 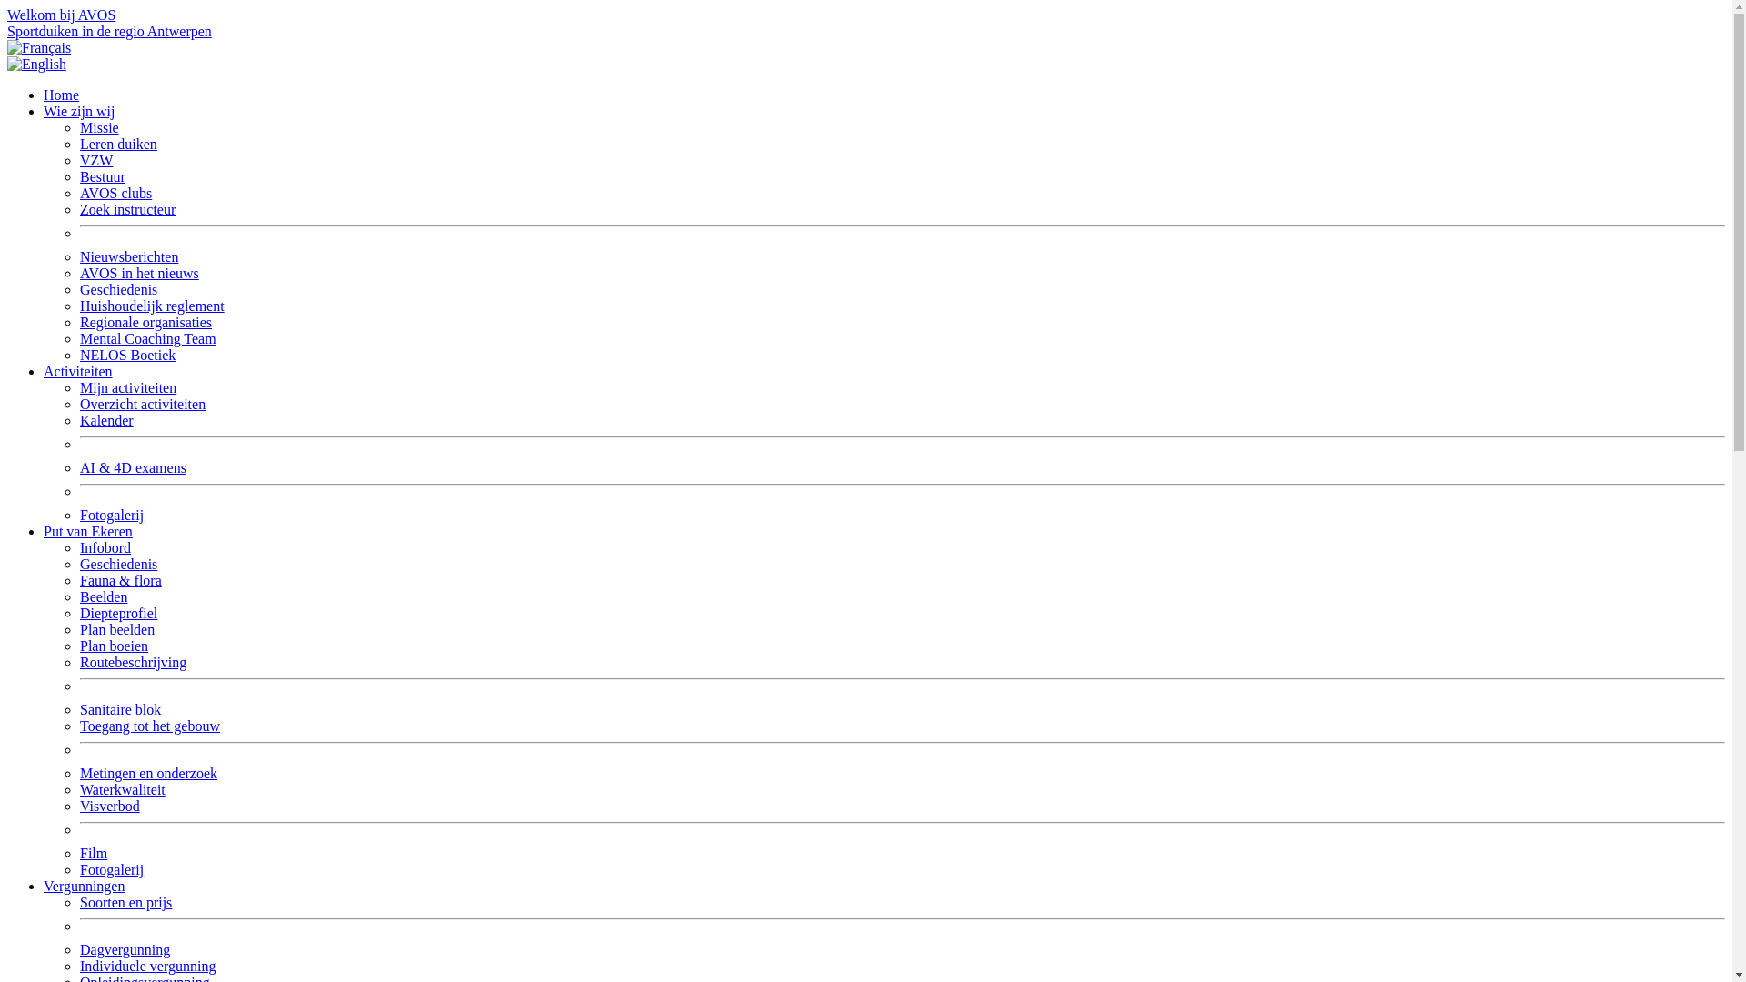 What do you see at coordinates (143, 404) in the screenshot?
I see `Overzicht activiteiten` at bounding box center [143, 404].